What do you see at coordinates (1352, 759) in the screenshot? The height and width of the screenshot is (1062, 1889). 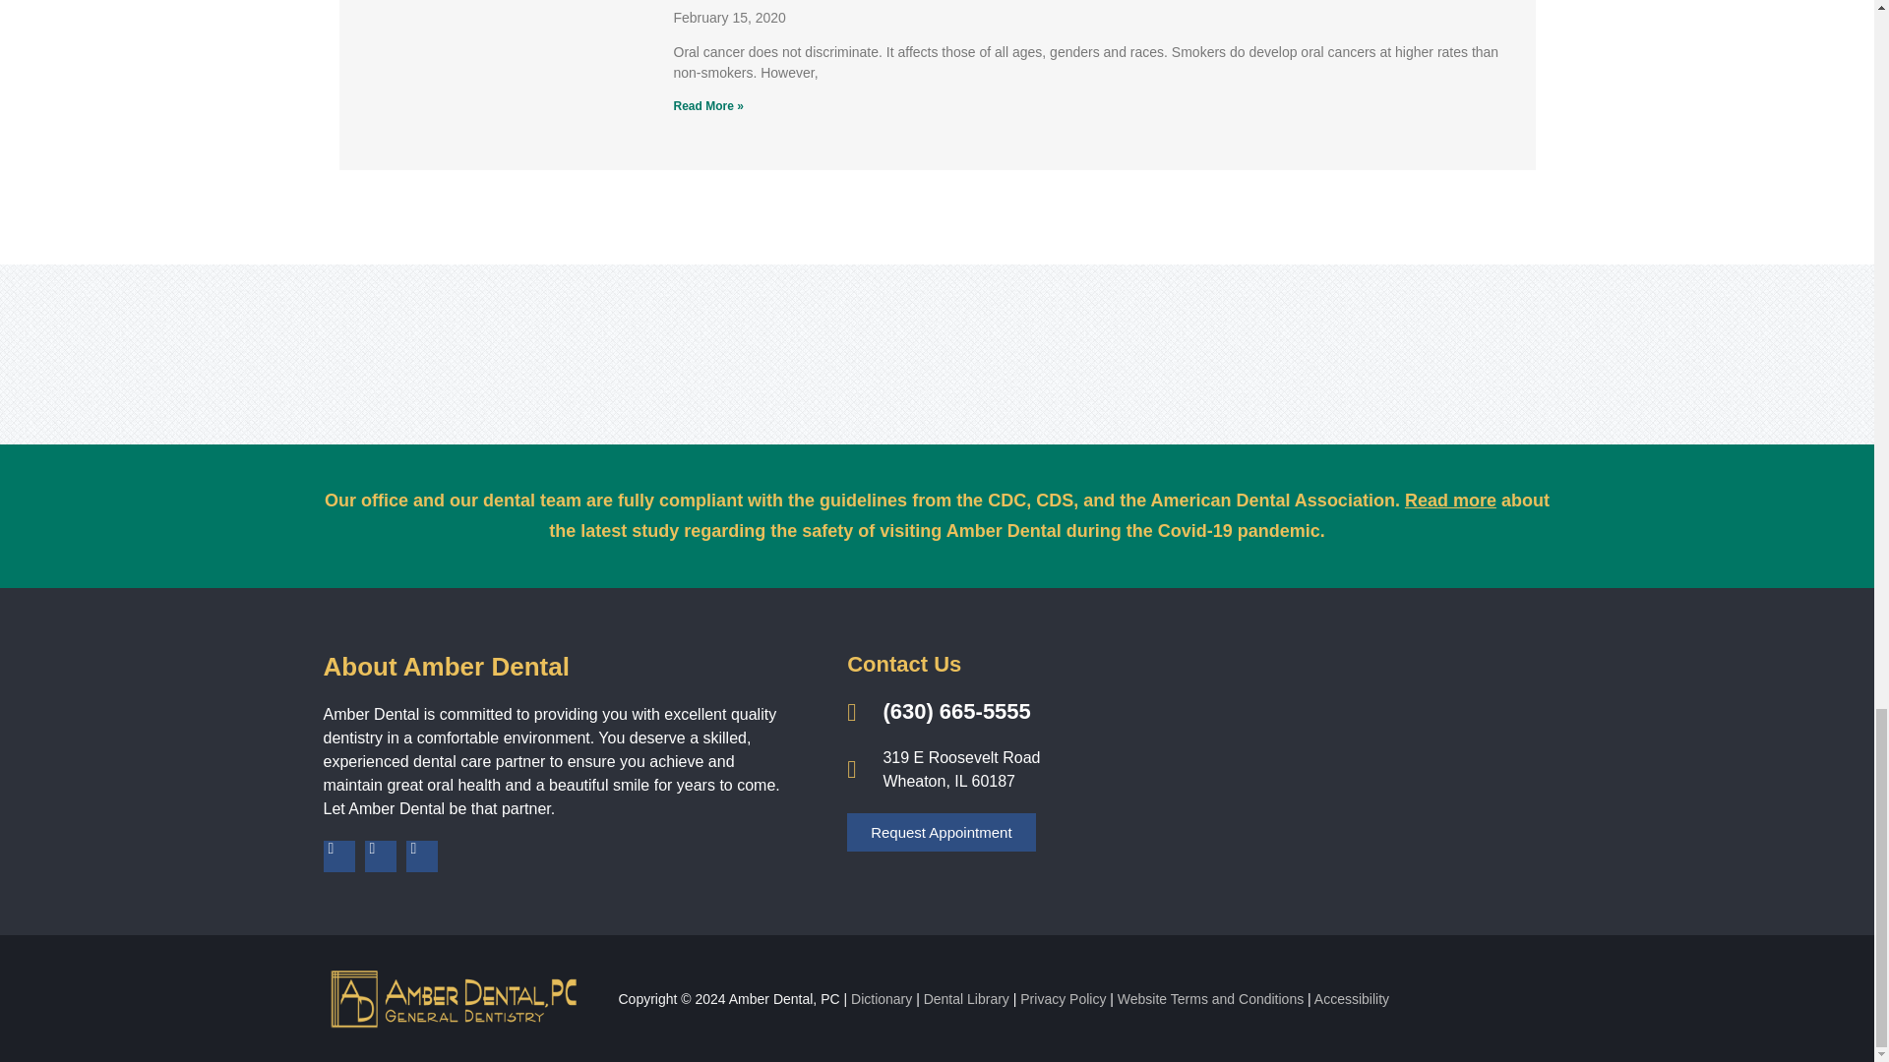 I see `Amber Dental of Wheaton` at bounding box center [1352, 759].